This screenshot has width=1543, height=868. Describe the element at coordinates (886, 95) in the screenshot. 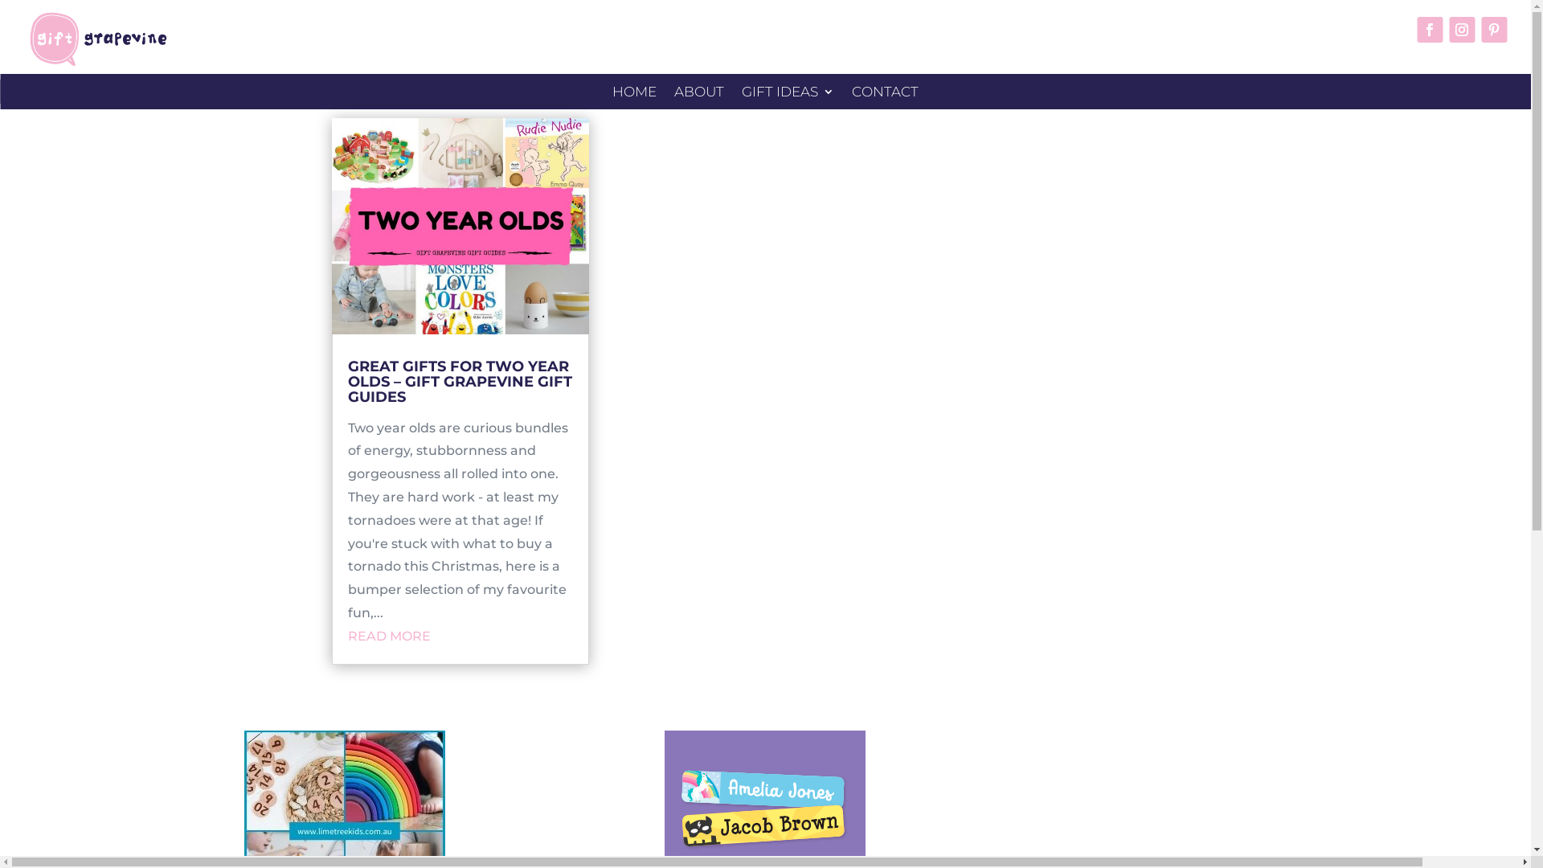

I see `CONTACT` at that location.